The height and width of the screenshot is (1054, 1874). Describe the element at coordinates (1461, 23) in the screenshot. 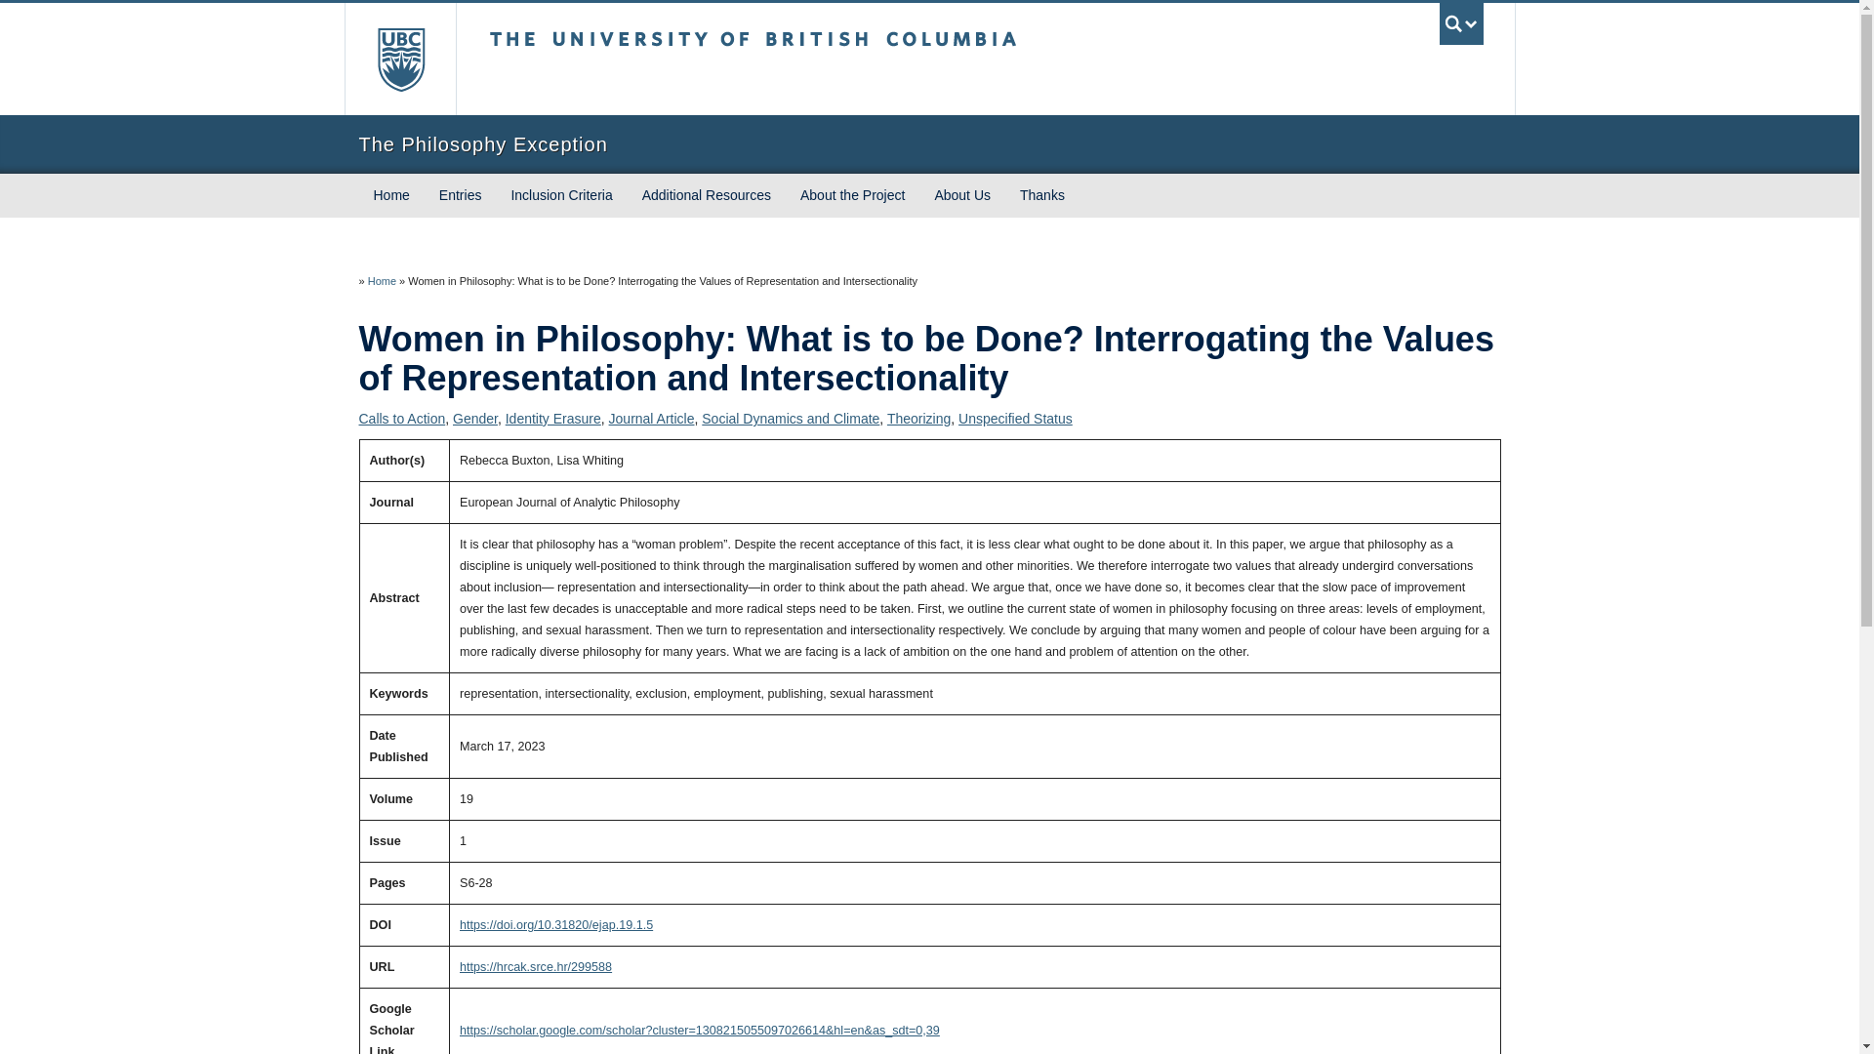

I see `UBC Search` at that location.